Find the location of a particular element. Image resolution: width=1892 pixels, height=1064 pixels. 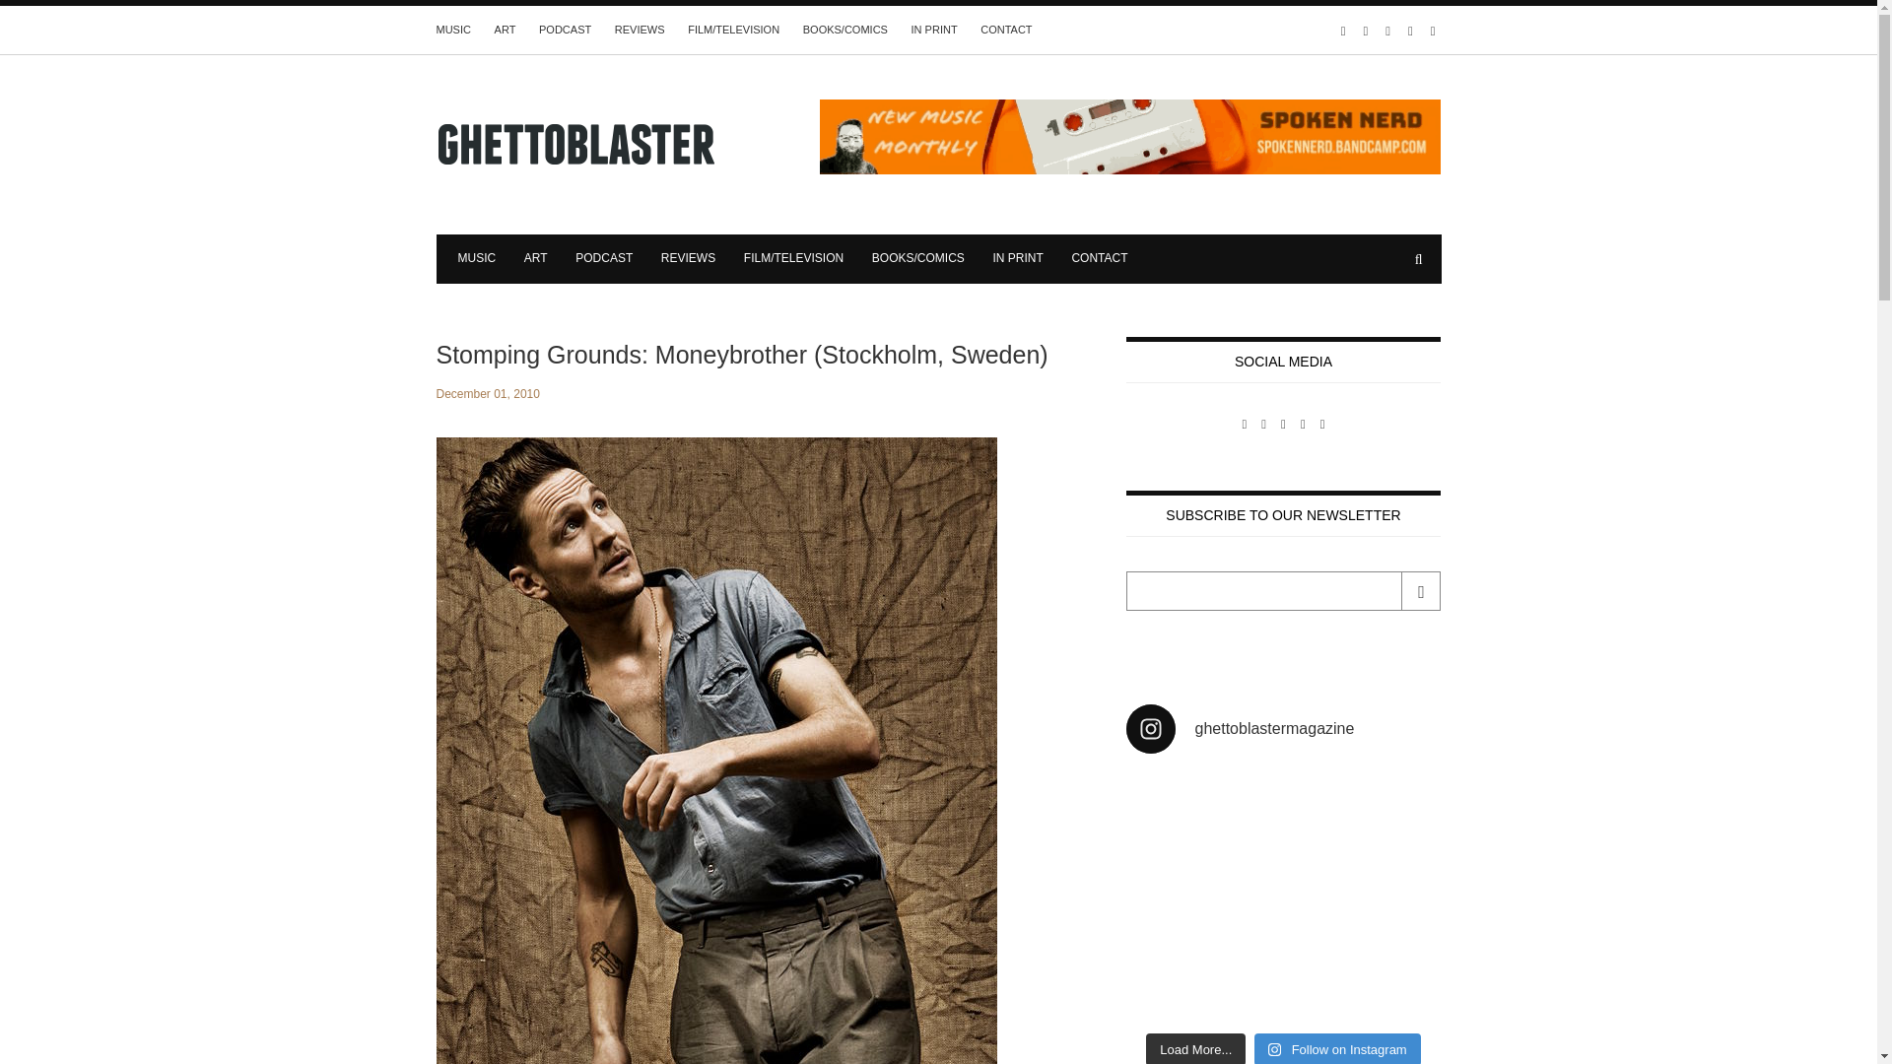

ART is located at coordinates (536, 257).